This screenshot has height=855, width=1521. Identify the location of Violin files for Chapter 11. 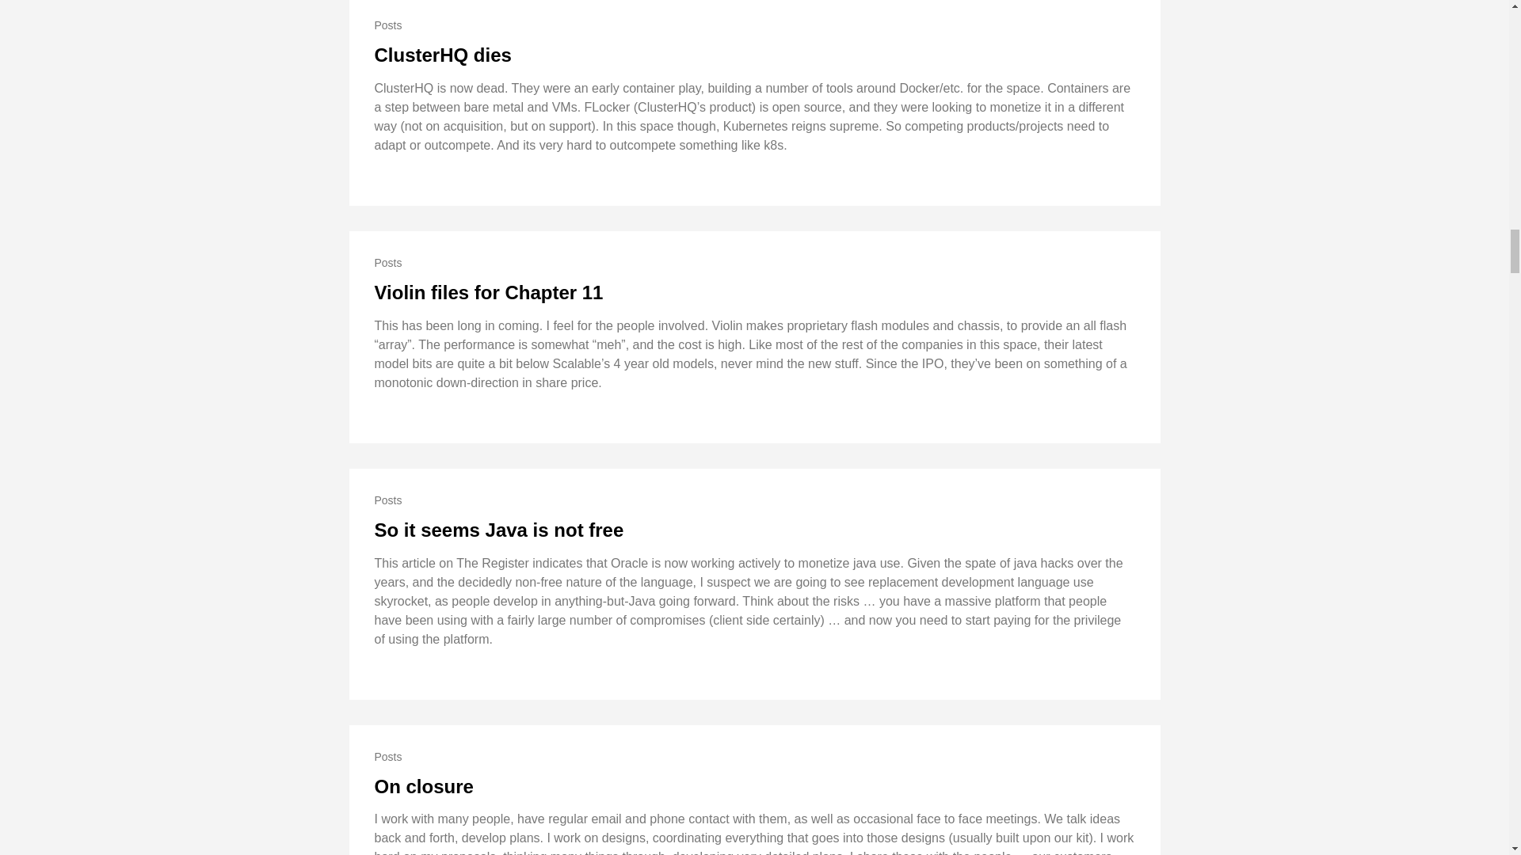
(488, 293).